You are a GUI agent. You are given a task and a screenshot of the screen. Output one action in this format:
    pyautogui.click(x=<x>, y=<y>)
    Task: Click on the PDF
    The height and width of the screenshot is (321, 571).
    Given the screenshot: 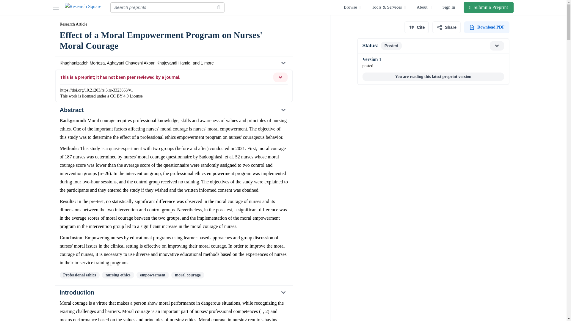 What is the action you would take?
    pyautogui.click(x=487, y=27)
    